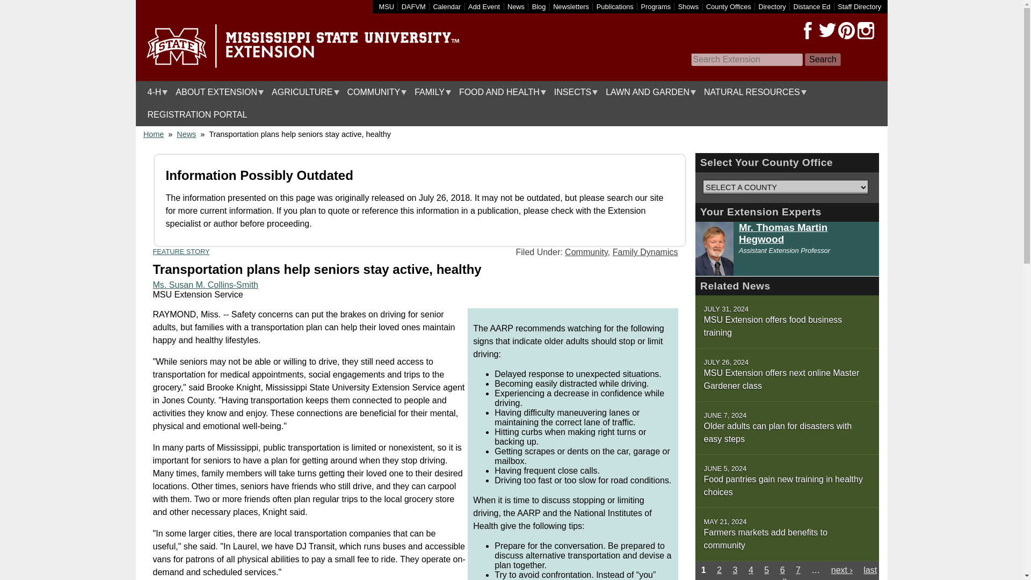 The width and height of the screenshot is (1031, 580). I want to click on Find a county extension office, so click(729, 6).